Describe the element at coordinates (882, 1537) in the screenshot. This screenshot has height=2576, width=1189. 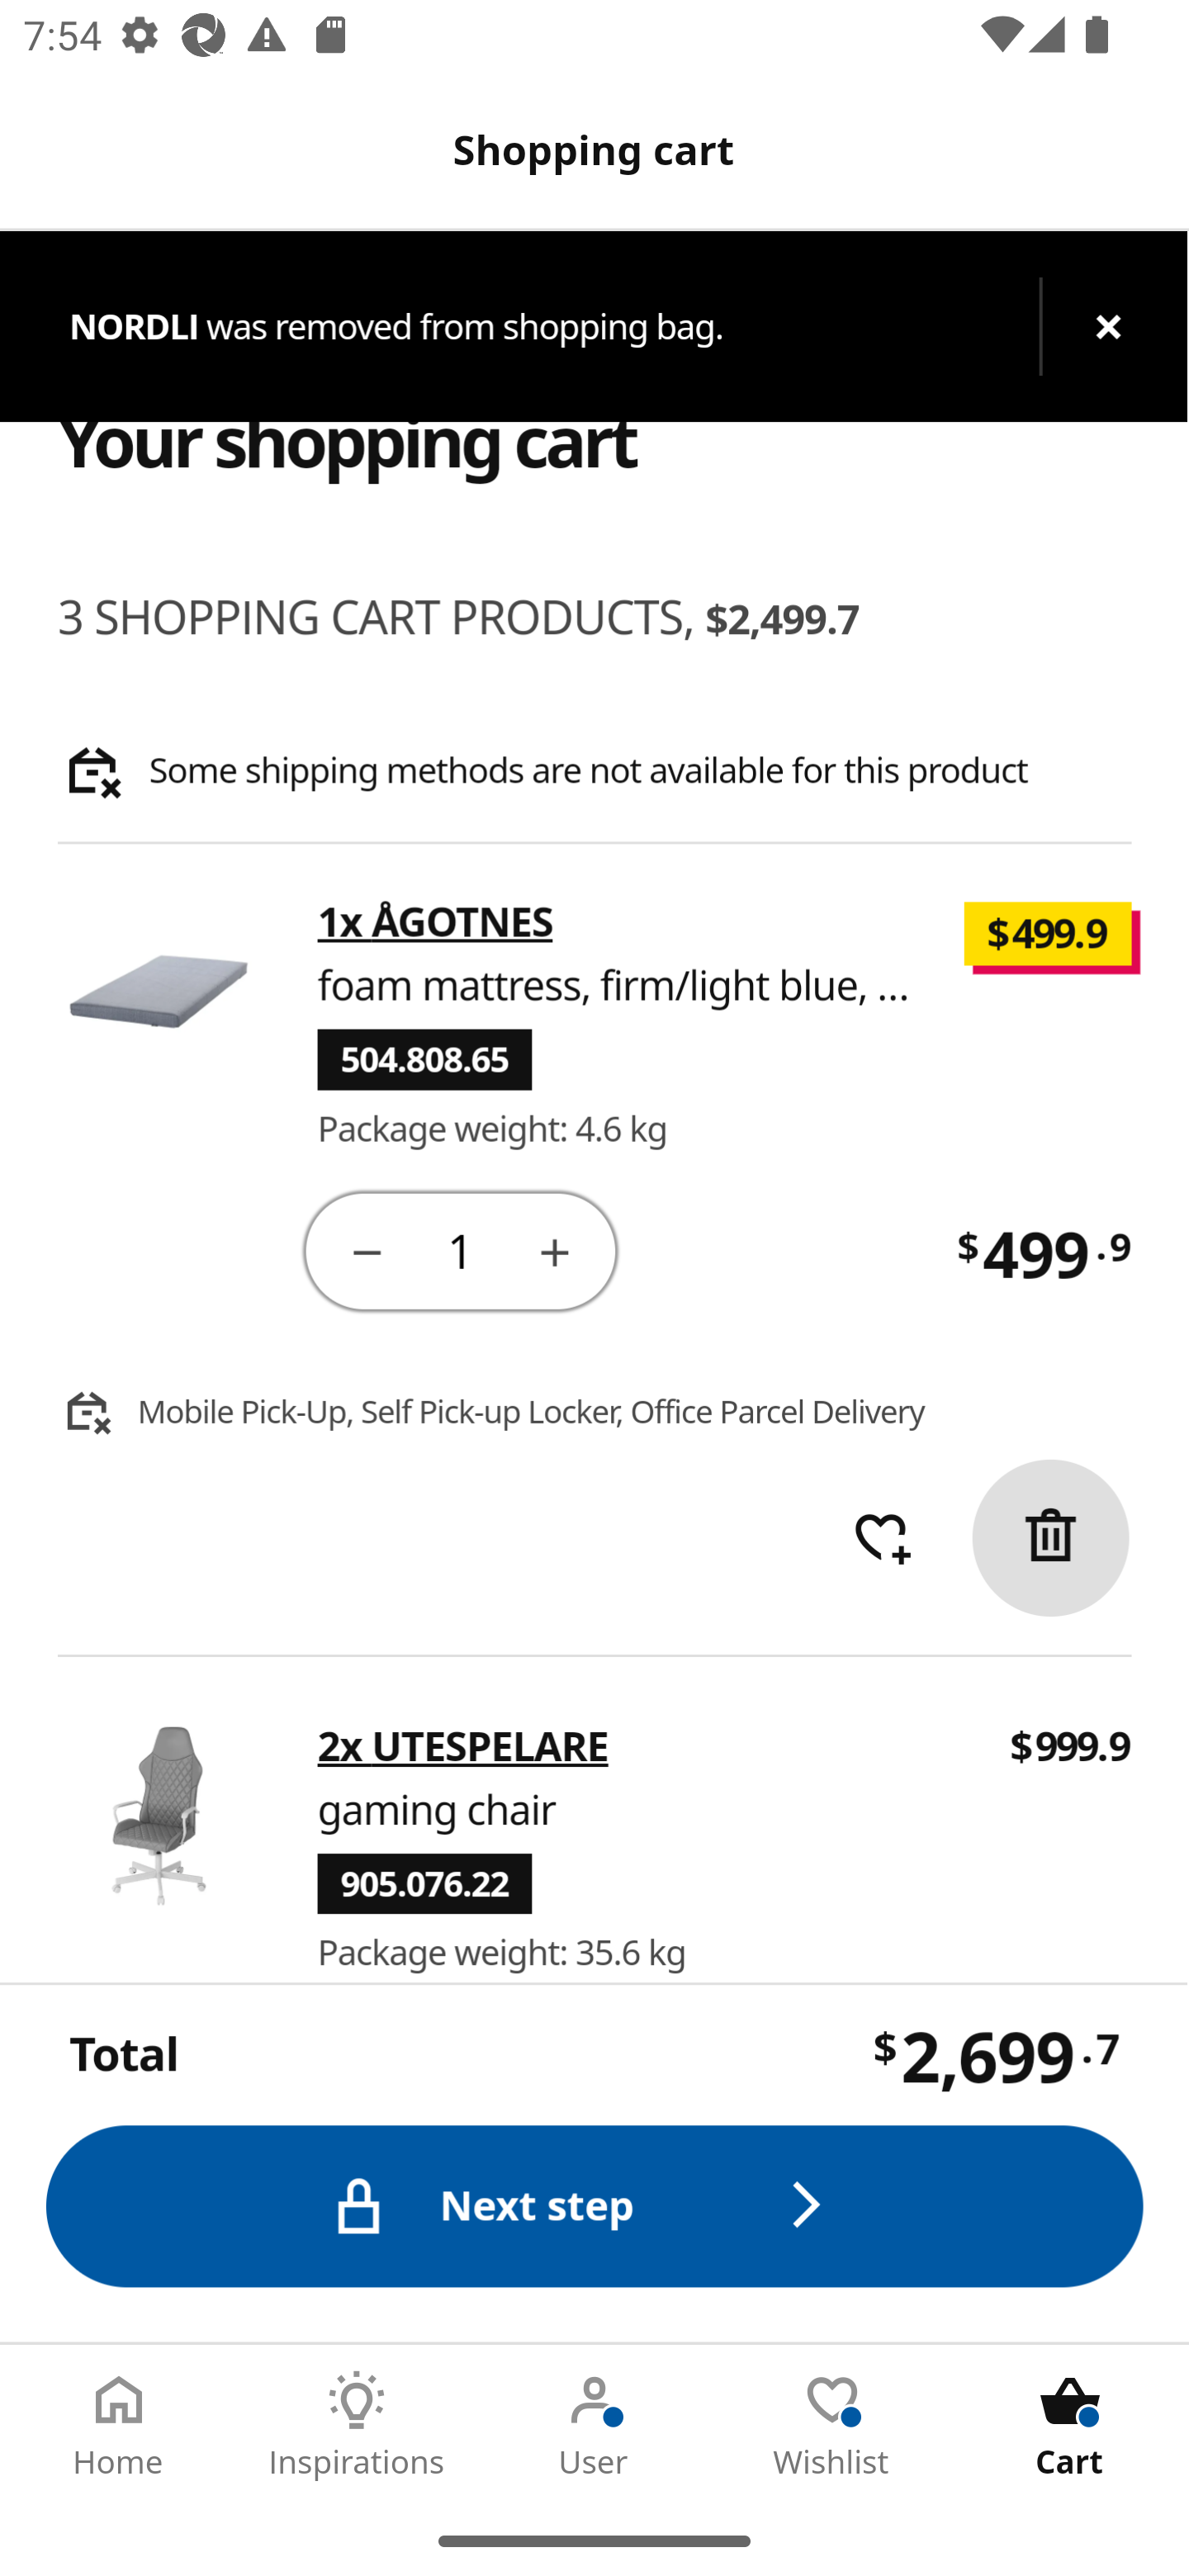
I see ` ` at that location.